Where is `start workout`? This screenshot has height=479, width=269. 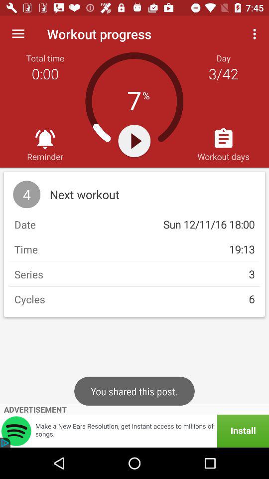
start workout is located at coordinates (134, 141).